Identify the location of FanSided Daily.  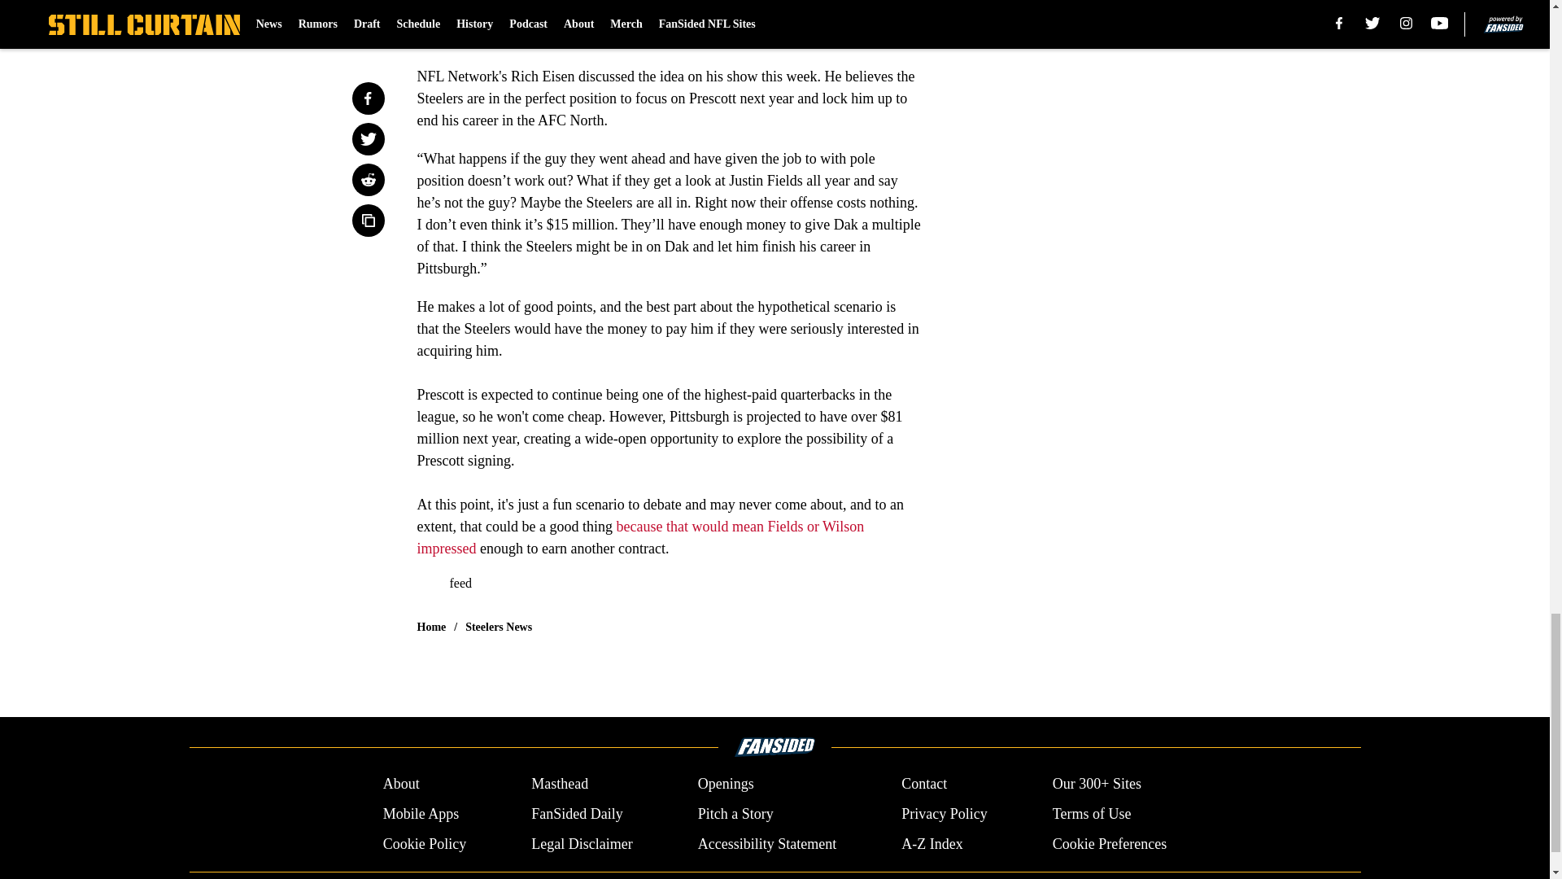
(577, 814).